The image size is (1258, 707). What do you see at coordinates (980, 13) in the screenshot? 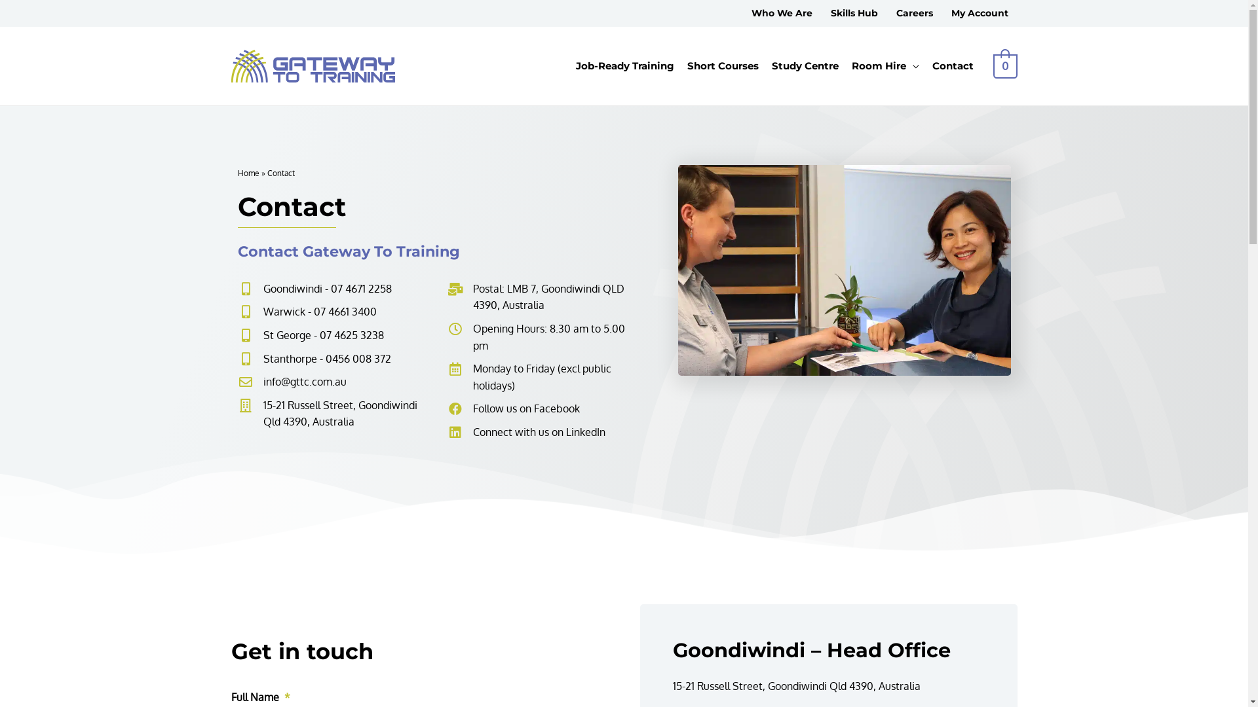
I see `My Account` at bounding box center [980, 13].